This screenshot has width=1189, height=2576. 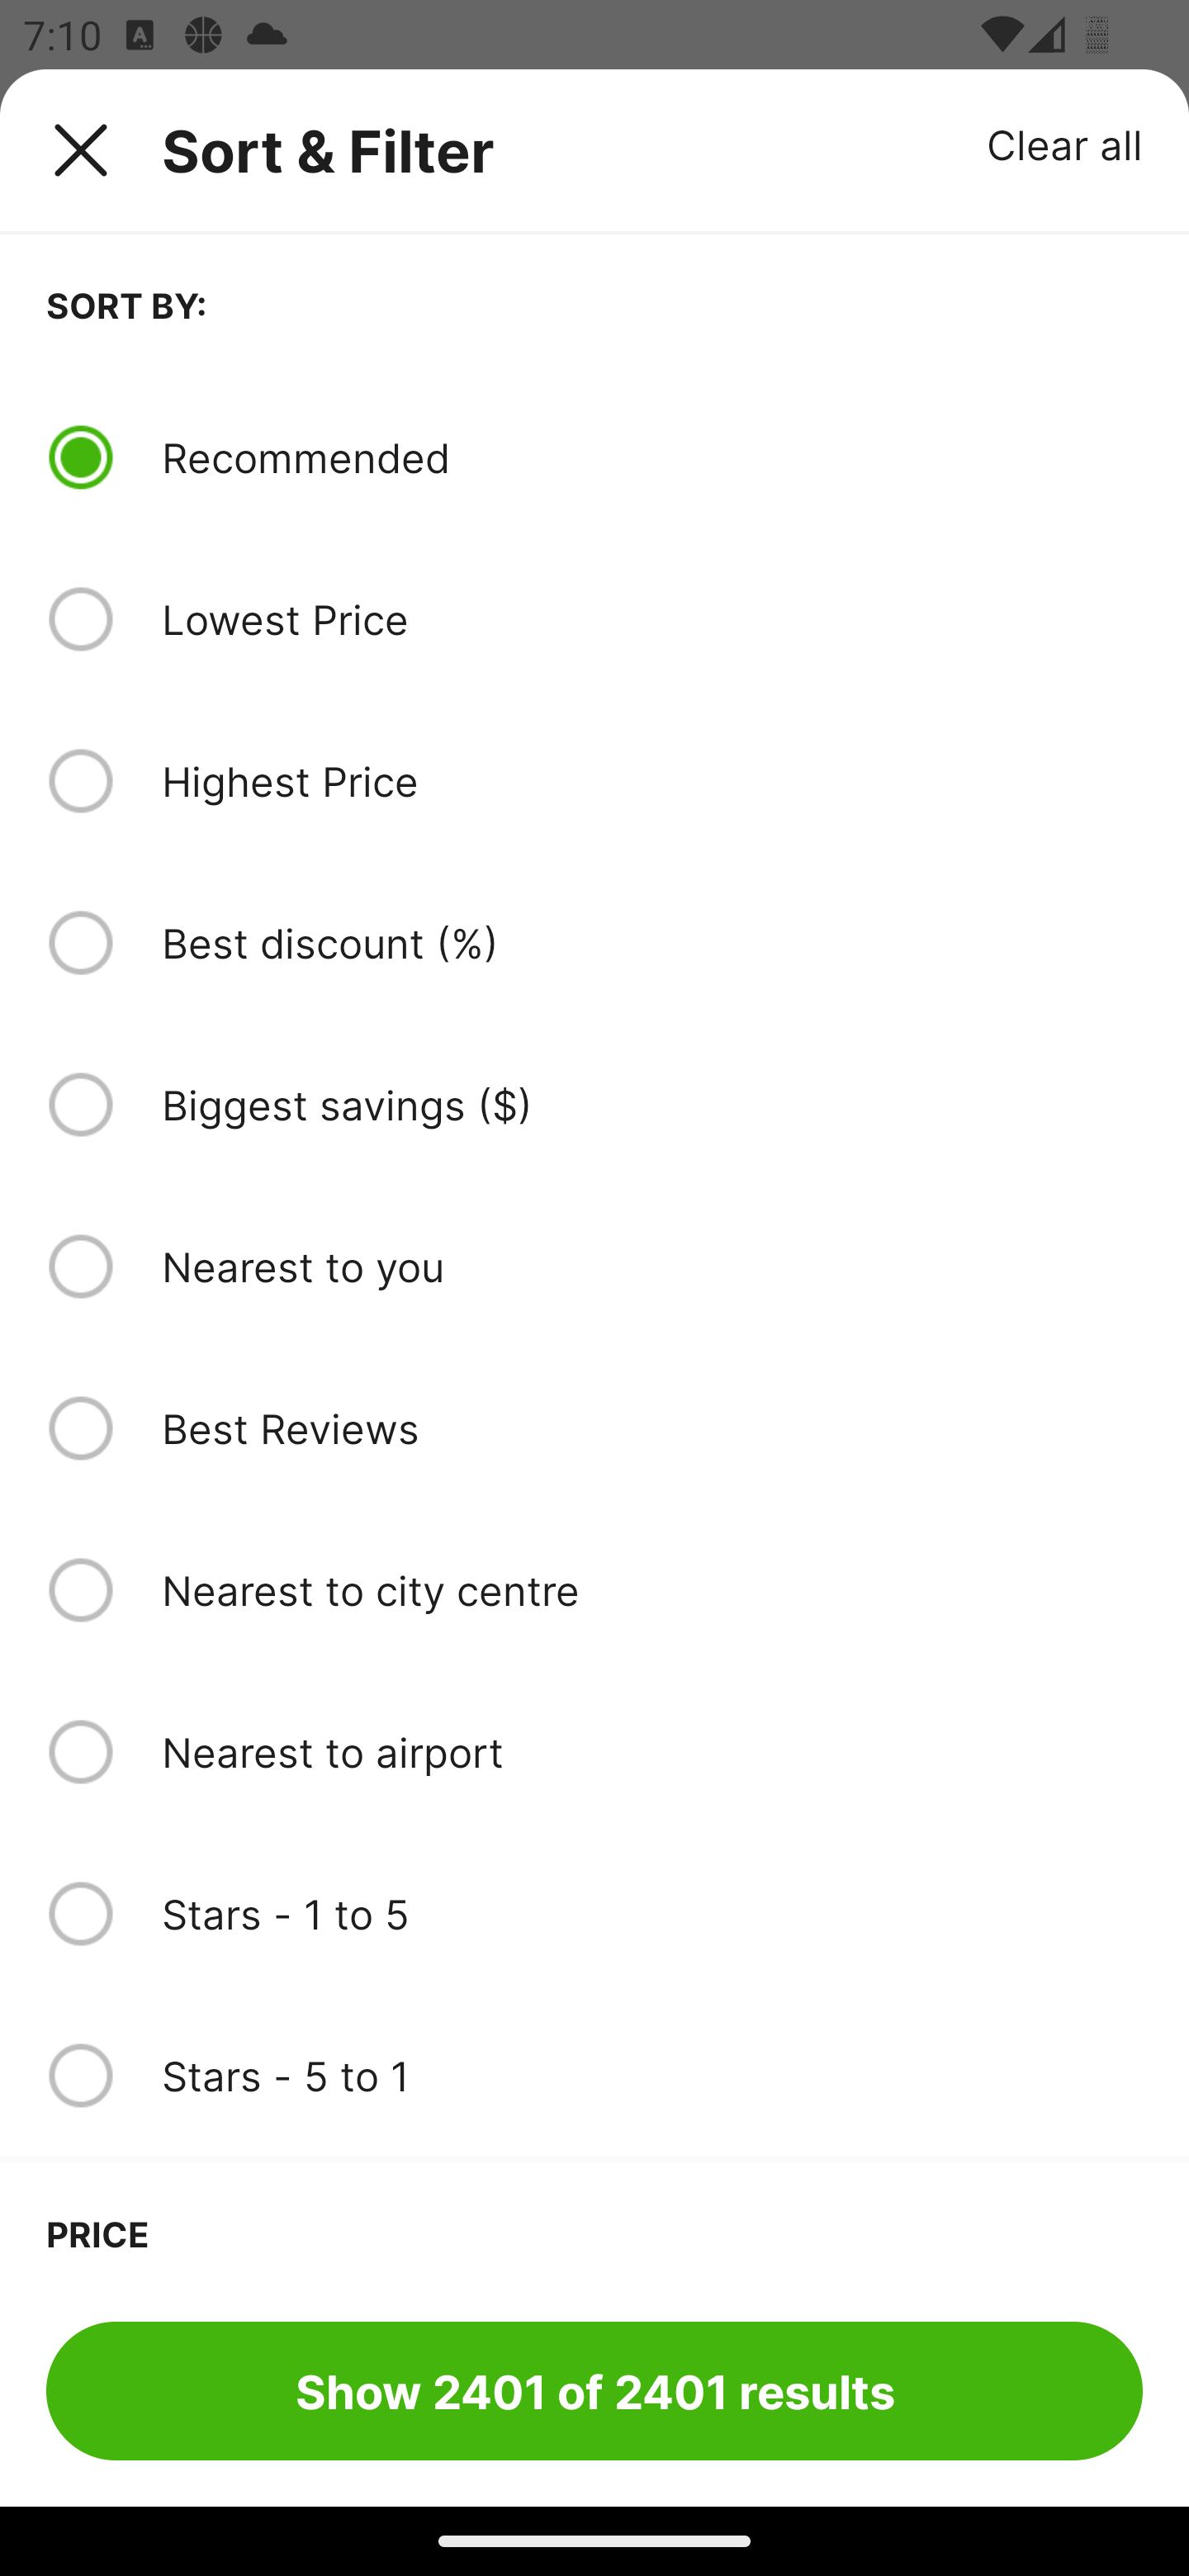 I want to click on Clear all, so click(x=1065, y=144).